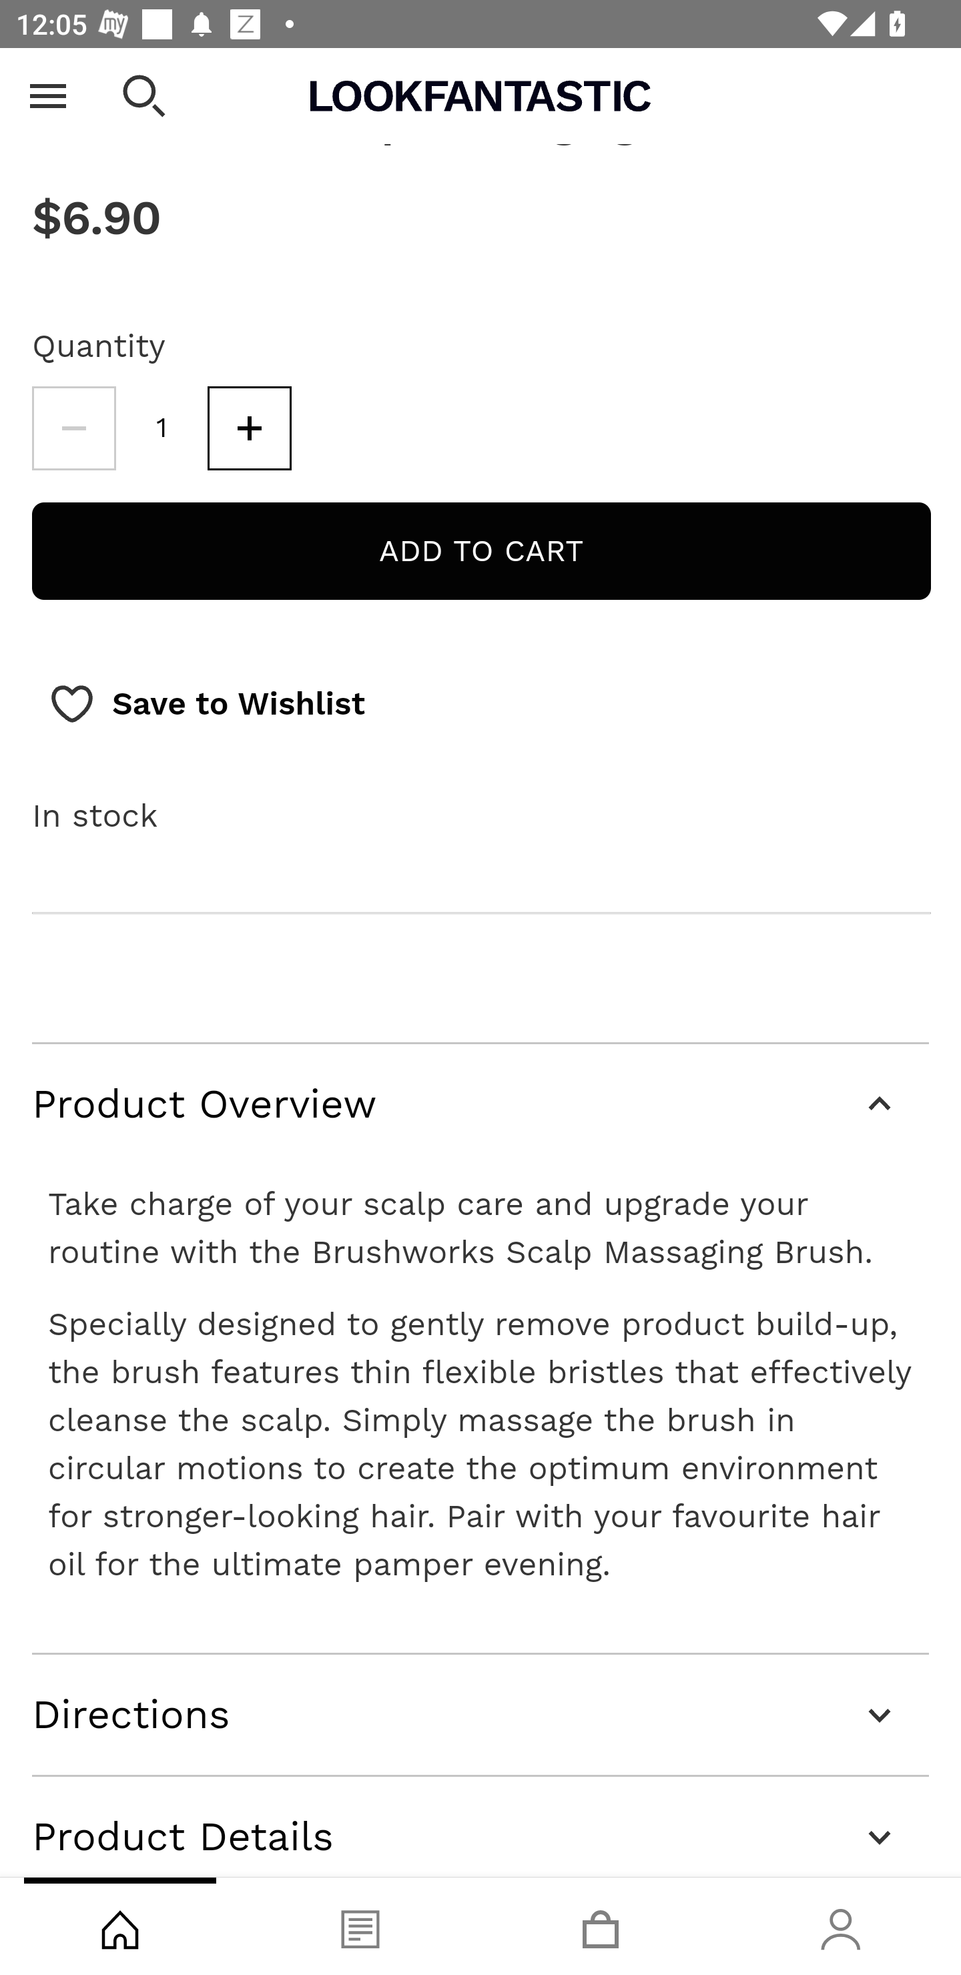 The height and width of the screenshot is (1975, 961). I want to click on Product Details, so click(480, 1827).